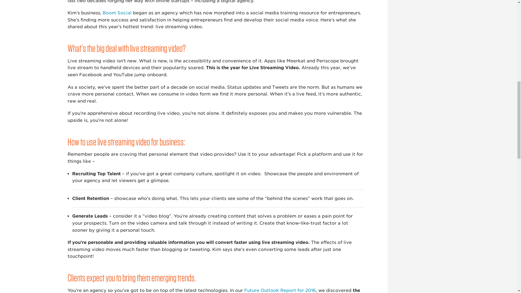  What do you see at coordinates (280, 290) in the screenshot?
I see `Future Outlook Report for 2016` at bounding box center [280, 290].